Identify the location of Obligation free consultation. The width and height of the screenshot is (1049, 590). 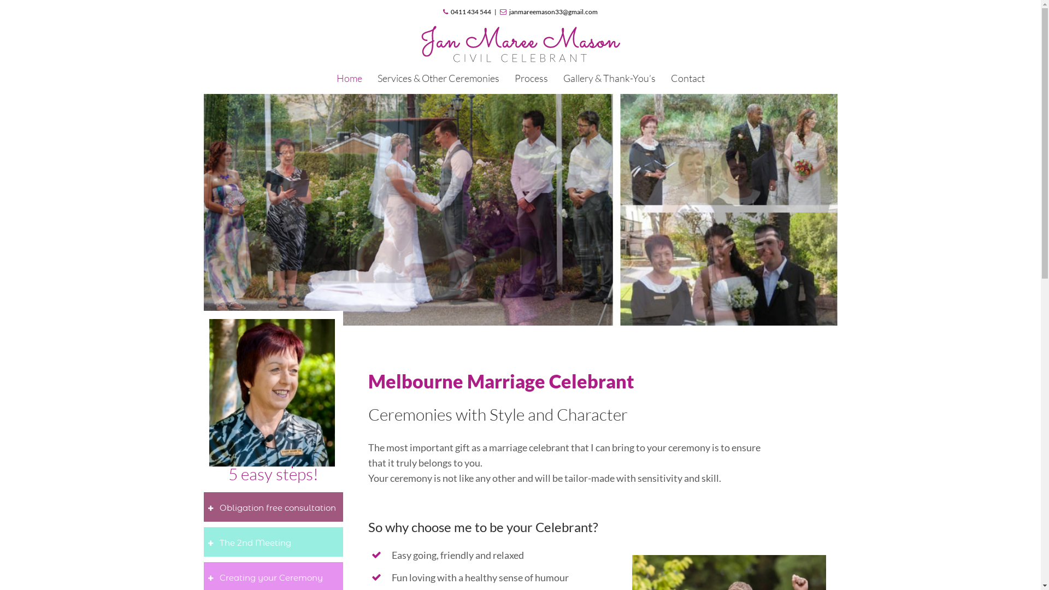
(273, 507).